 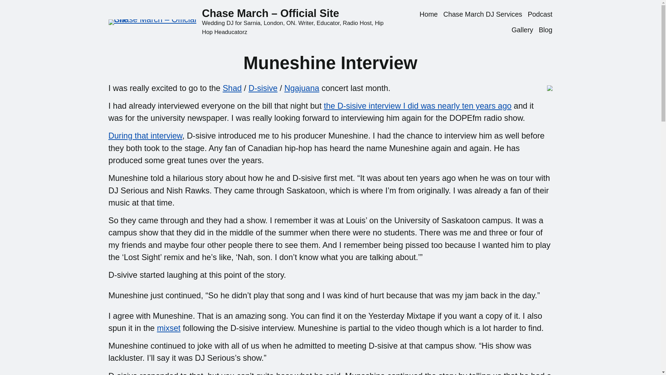 I want to click on Ngajuana, so click(x=302, y=88).